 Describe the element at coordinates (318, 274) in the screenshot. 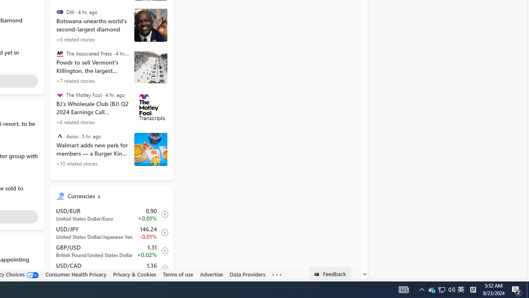

I see `Class: feedback_link_icon-DS-EntryPoint1-1` at that location.